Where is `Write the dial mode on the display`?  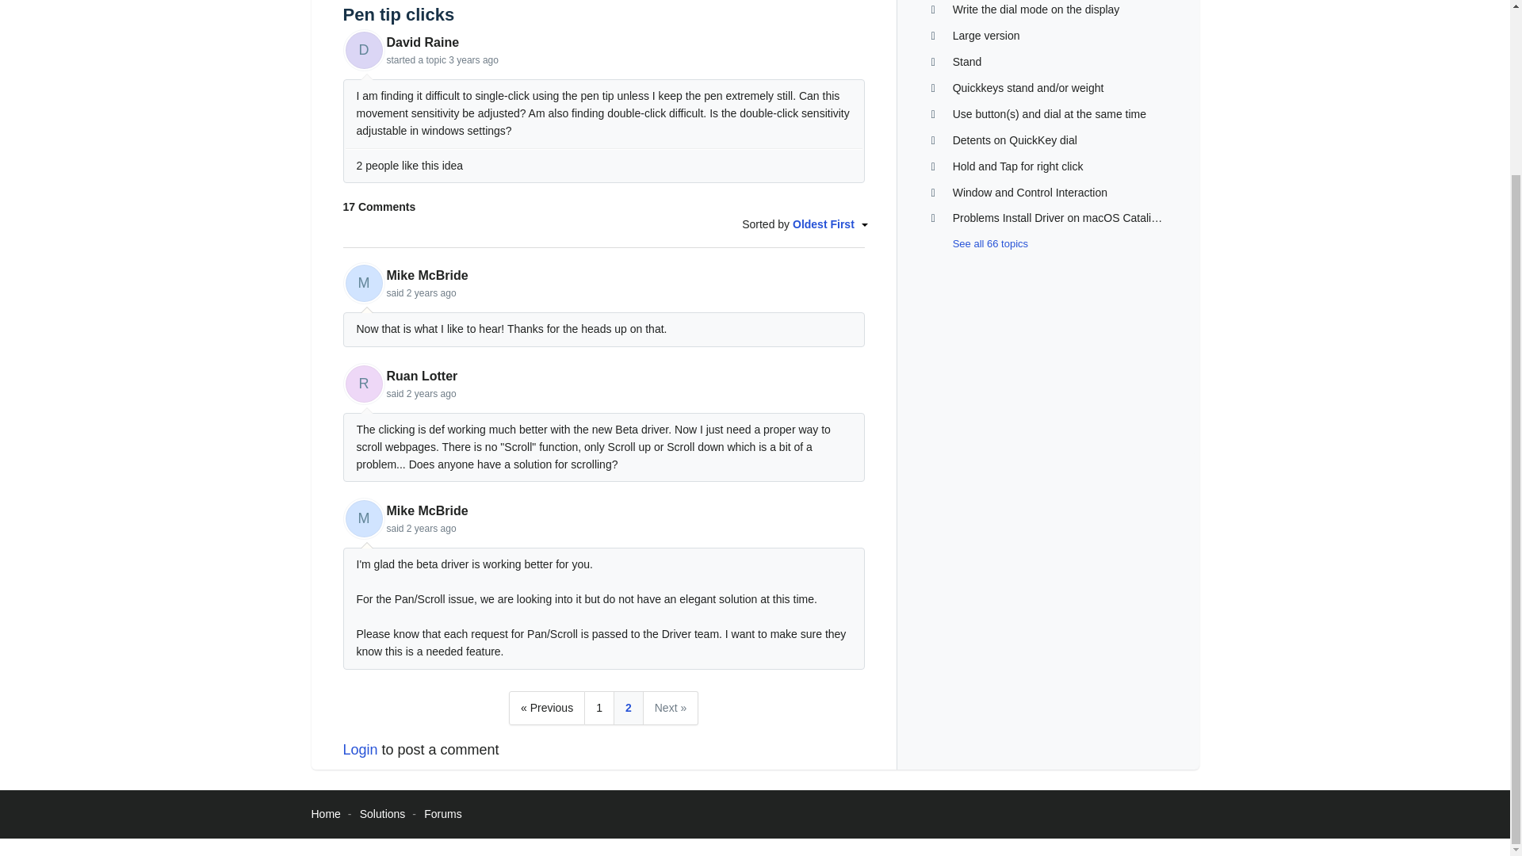
Write the dial mode on the display is located at coordinates (1036, 10).